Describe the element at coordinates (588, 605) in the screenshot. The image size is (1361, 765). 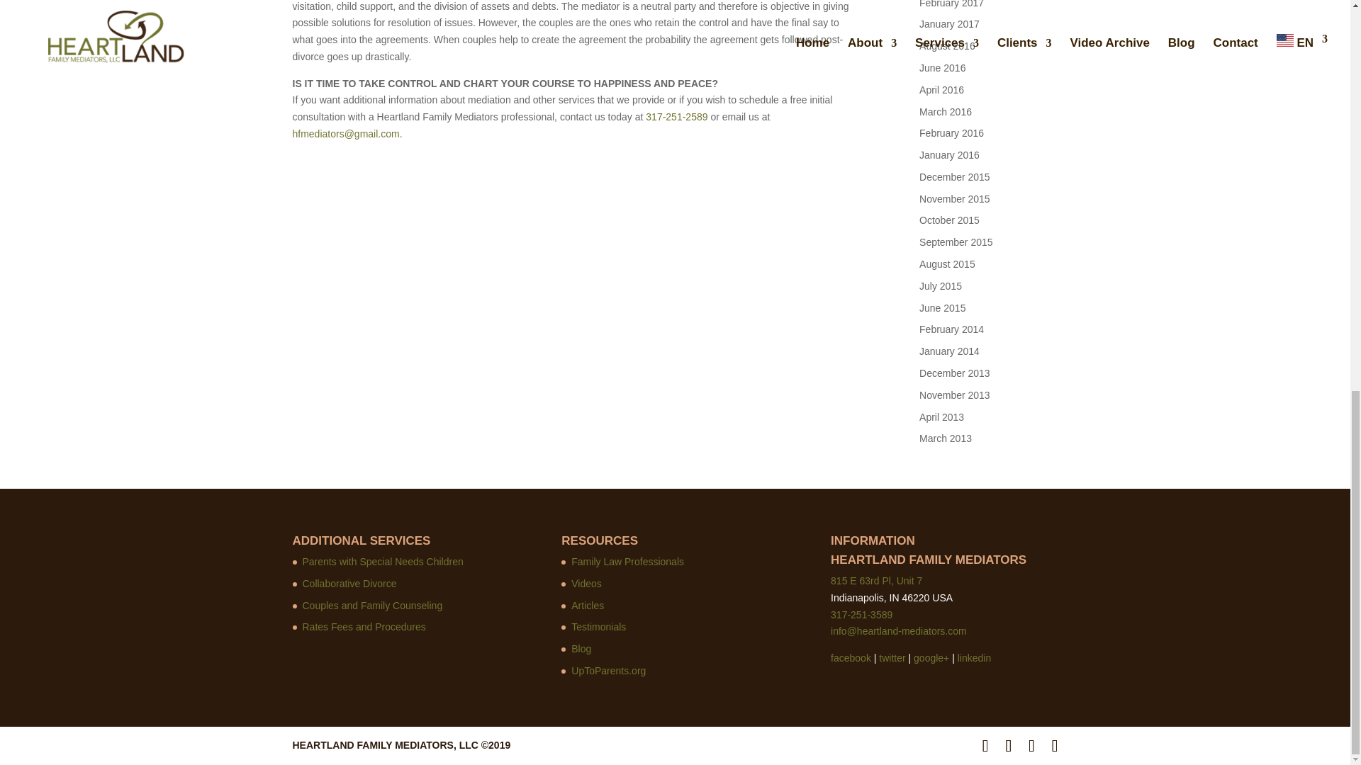
I see `Articles` at that location.